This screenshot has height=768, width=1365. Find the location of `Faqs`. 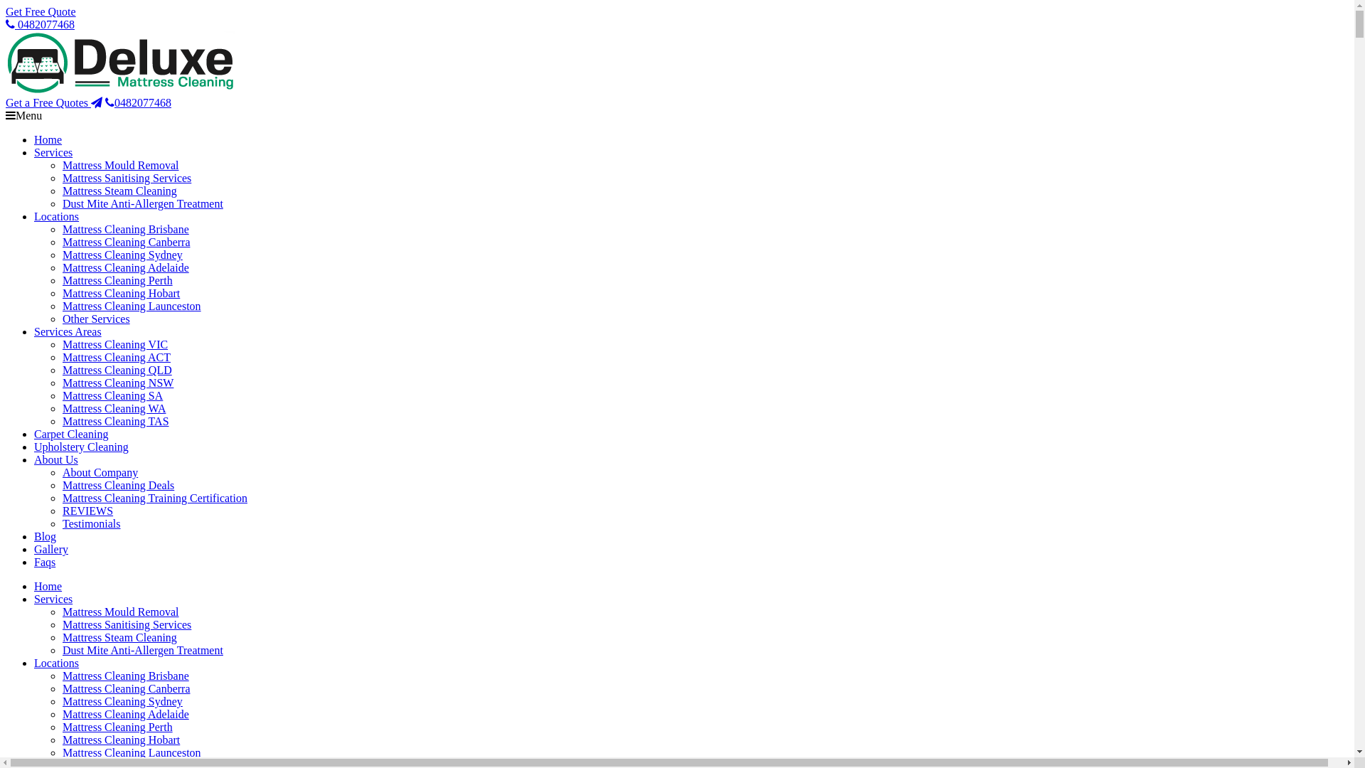

Faqs is located at coordinates (45, 562).